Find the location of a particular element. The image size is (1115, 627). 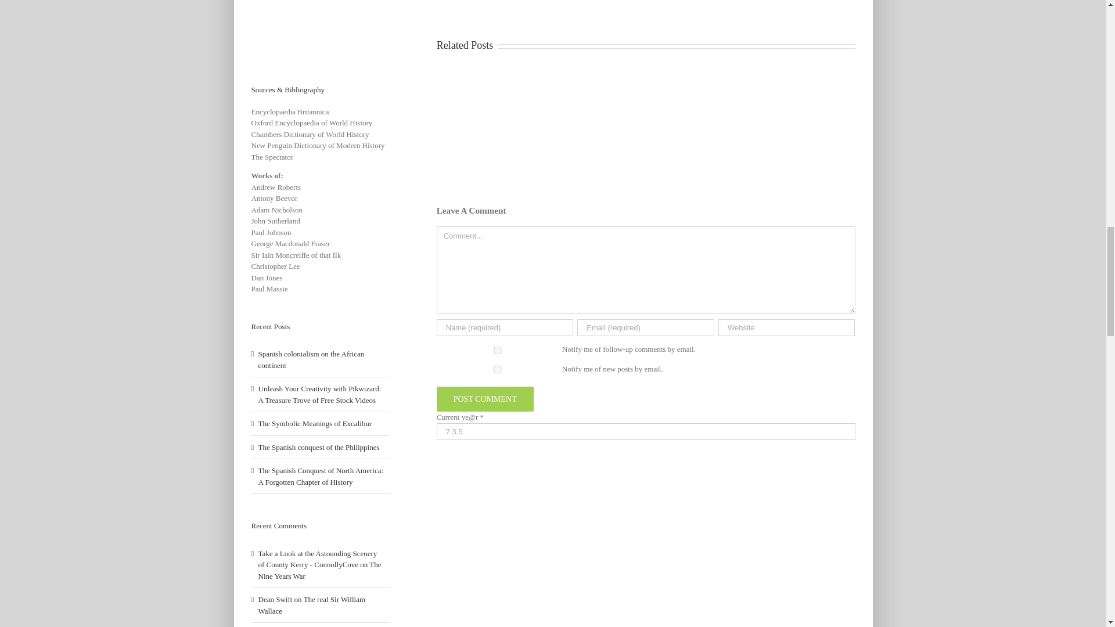

subscribe is located at coordinates (498, 369).